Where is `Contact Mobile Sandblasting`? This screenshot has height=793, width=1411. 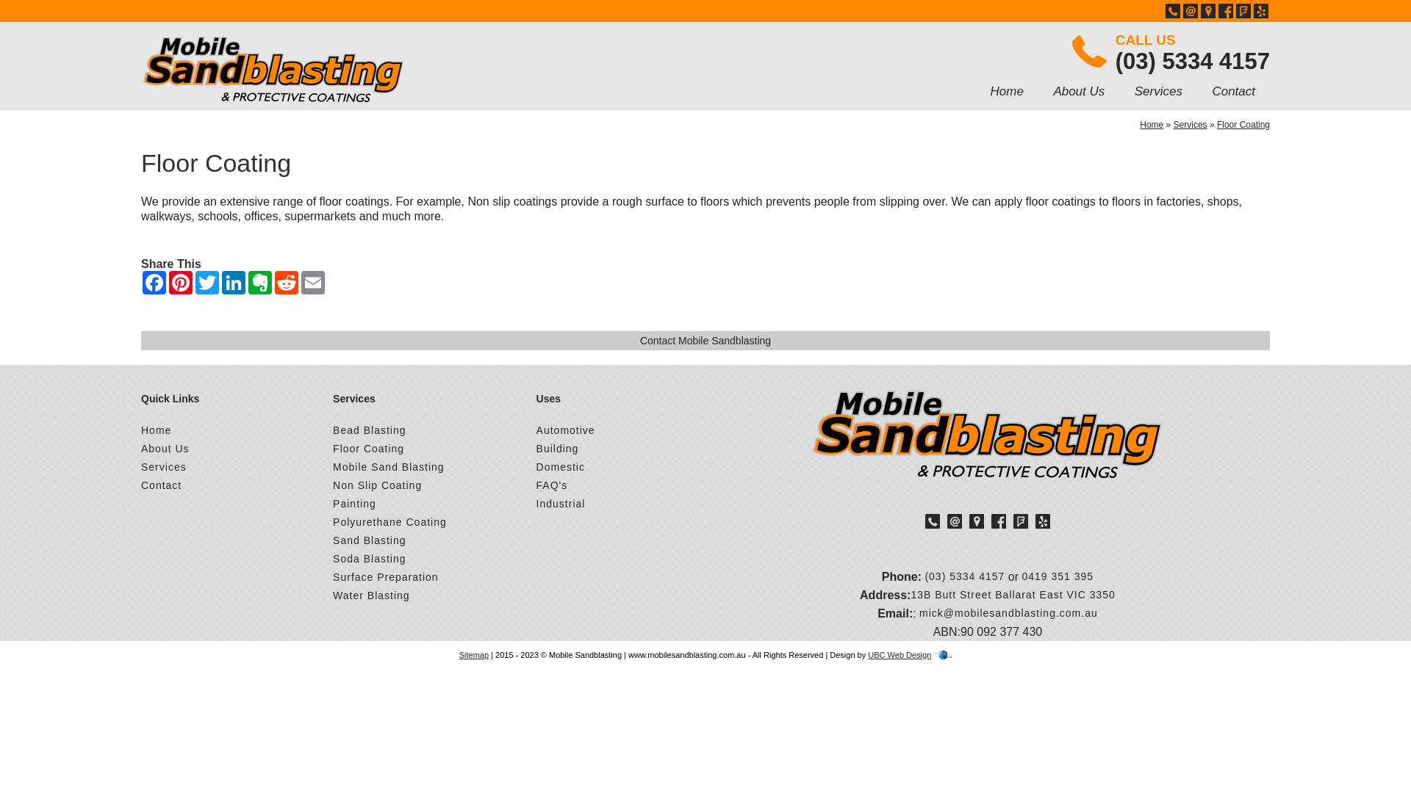 Contact Mobile Sandblasting is located at coordinates (705, 341).